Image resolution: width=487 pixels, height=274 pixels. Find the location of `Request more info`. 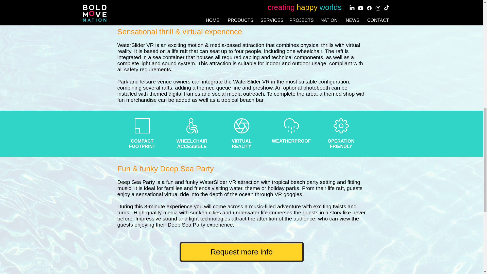

Request more info is located at coordinates (242, 252).